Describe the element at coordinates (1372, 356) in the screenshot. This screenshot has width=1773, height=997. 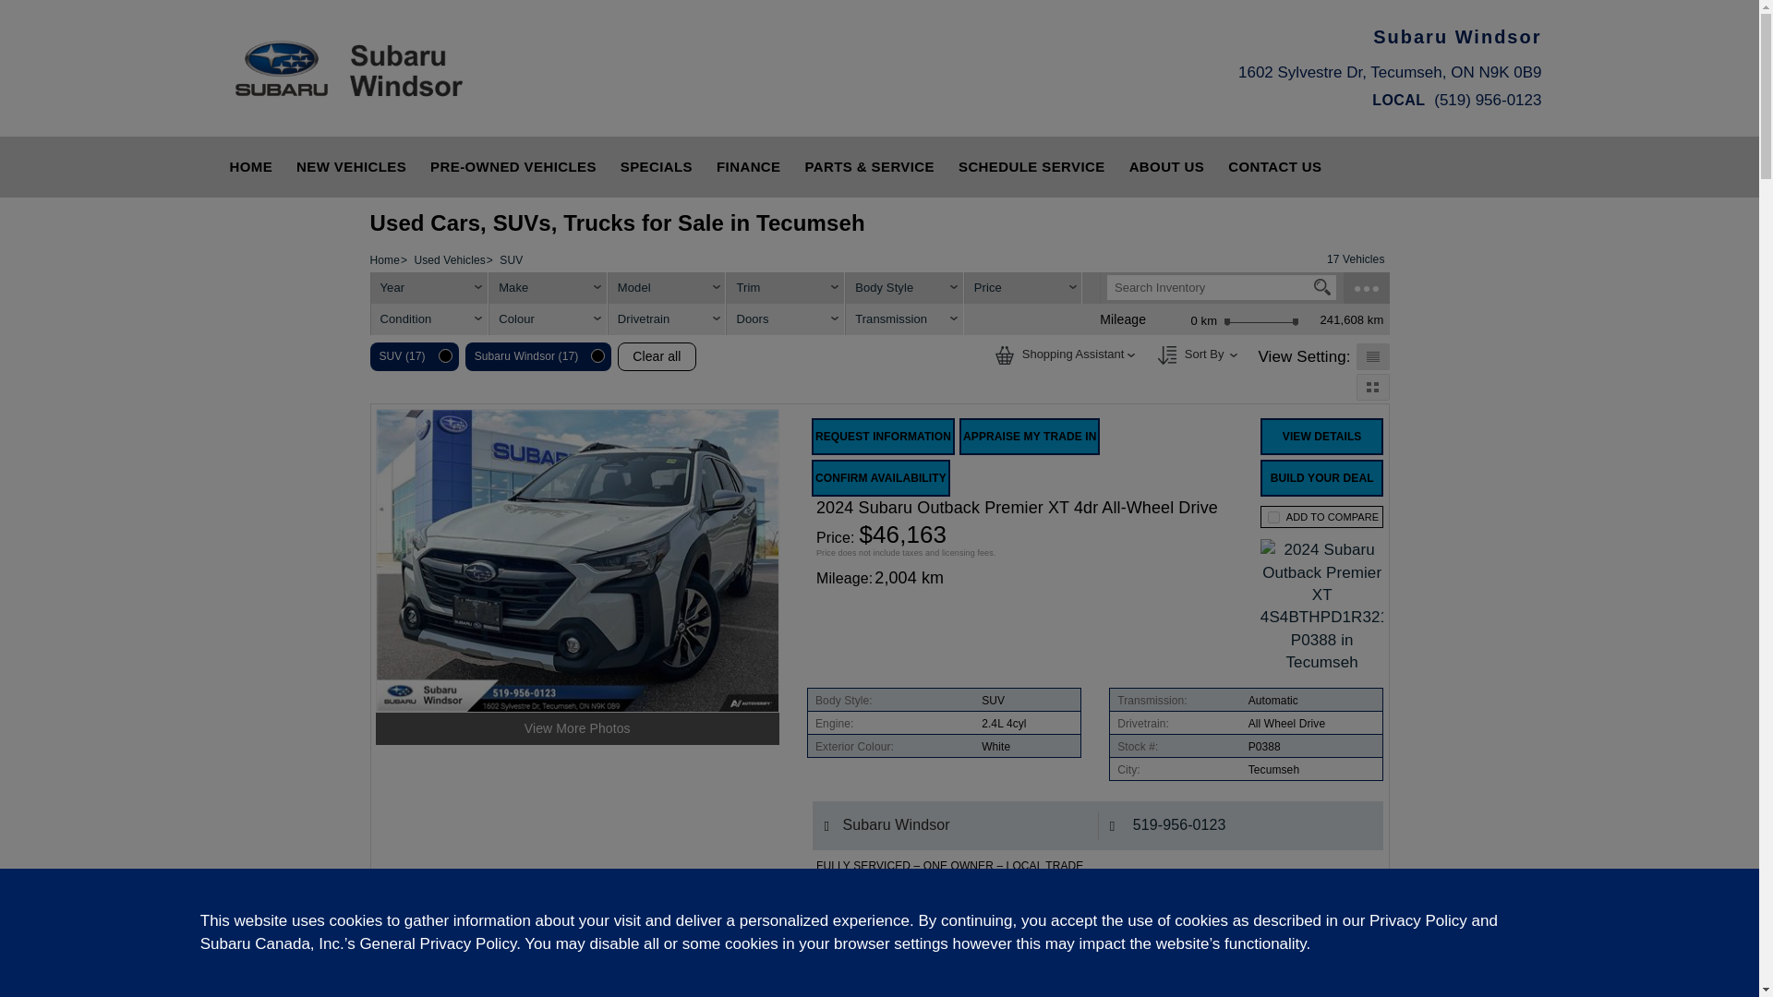
I see `Listing View` at that location.